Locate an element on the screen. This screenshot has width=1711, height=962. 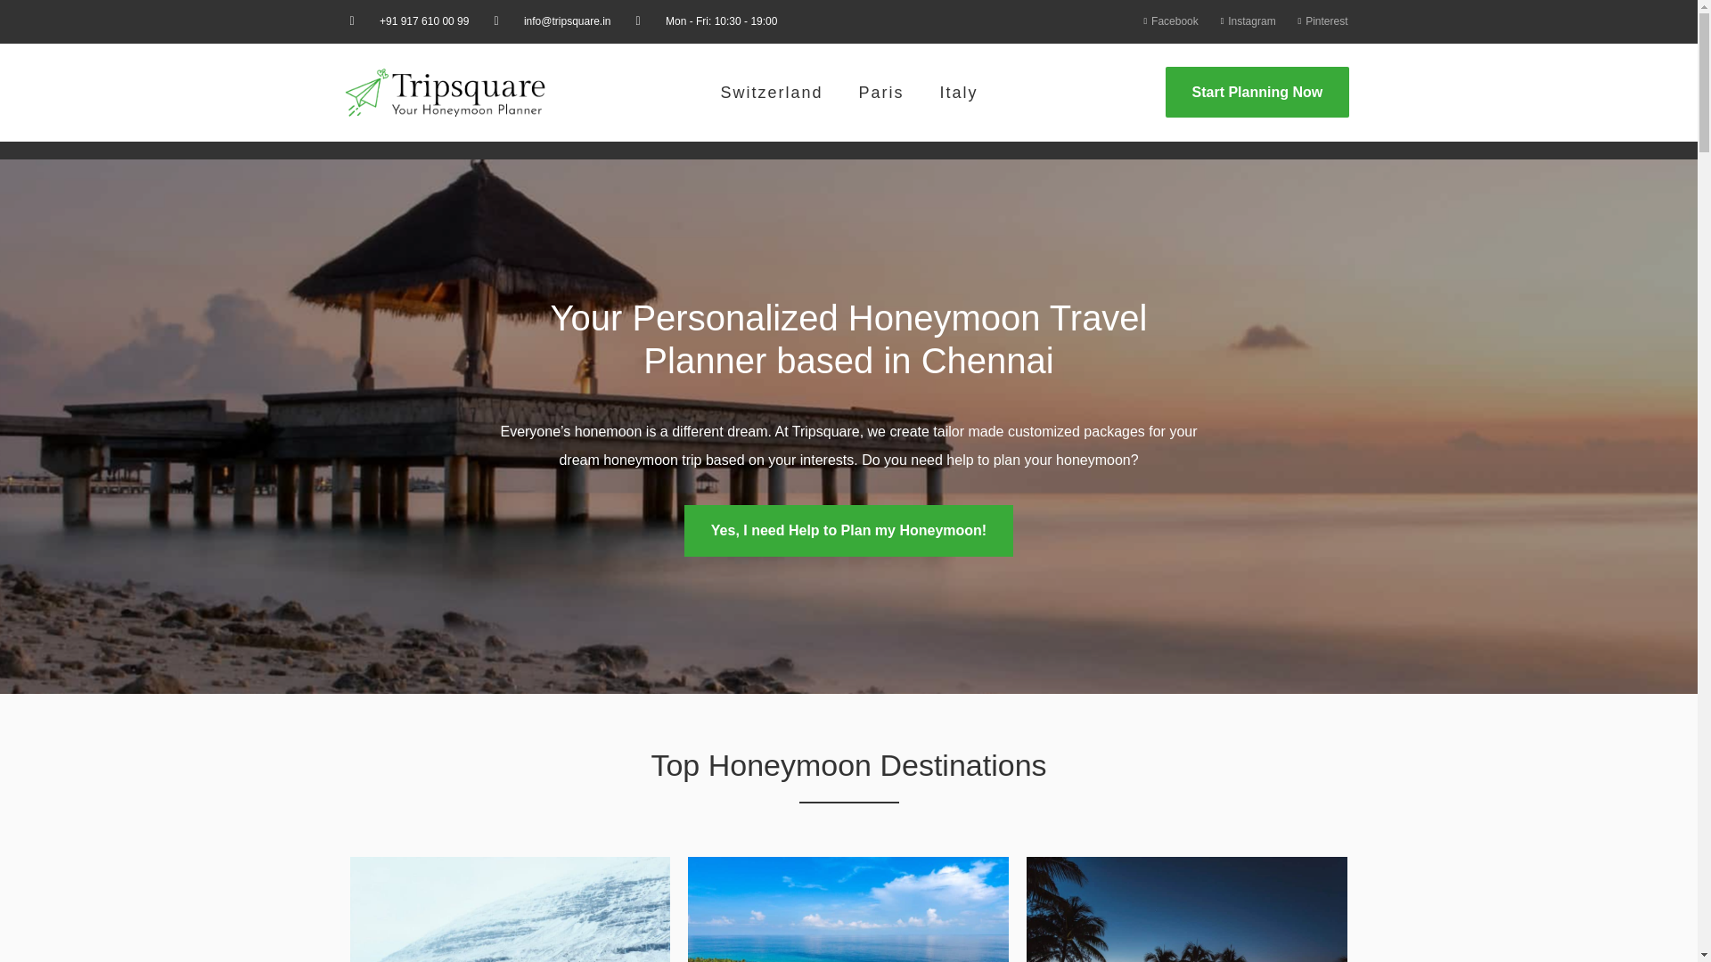
Home 35 is located at coordinates (1187, 909).